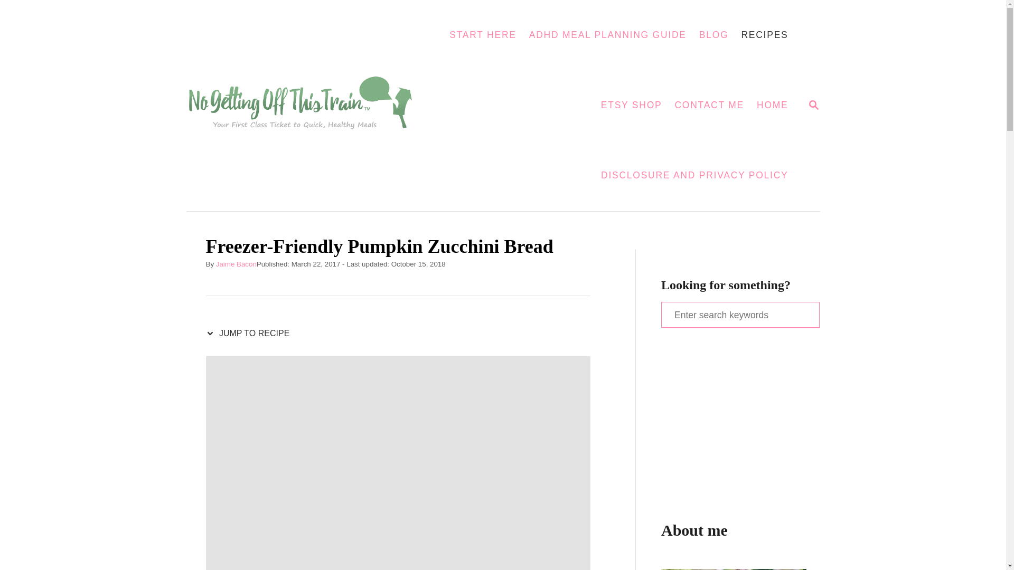  Describe the element at coordinates (250, 334) in the screenshot. I see `CONTACT ME` at that location.